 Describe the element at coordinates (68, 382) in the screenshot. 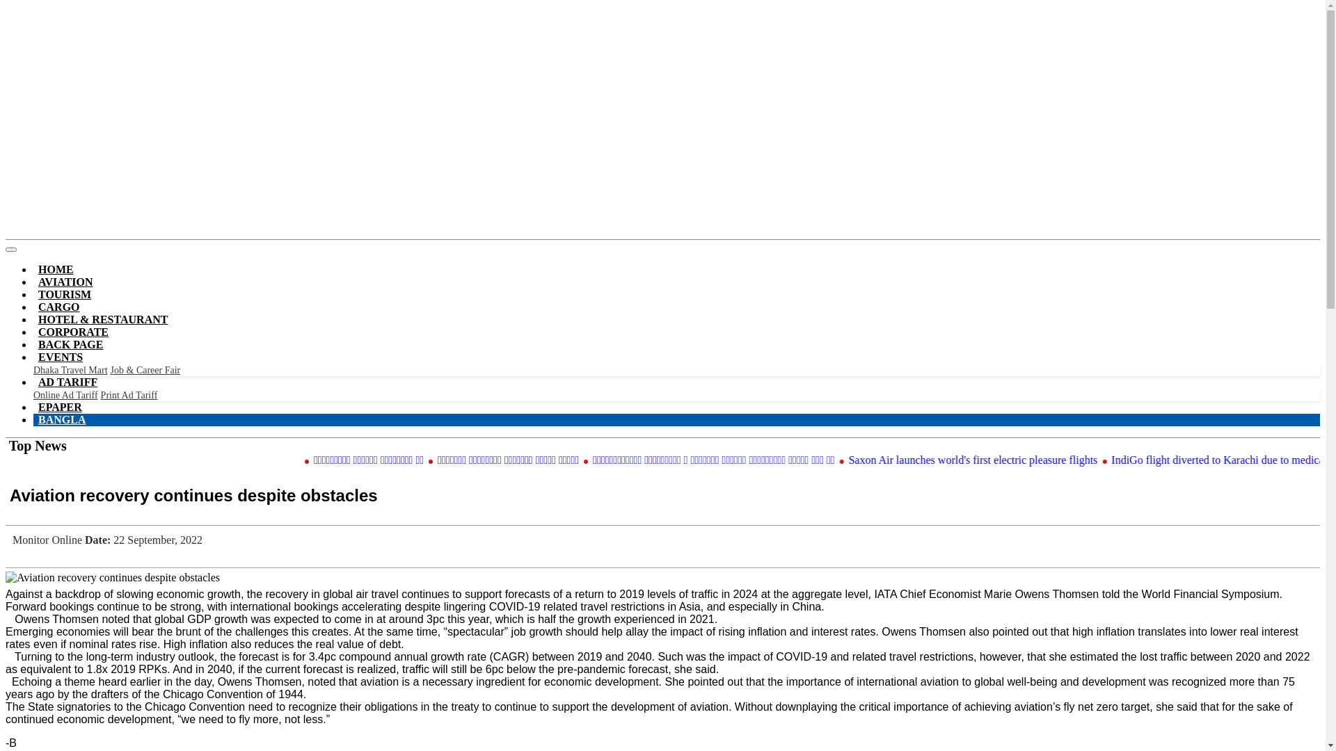

I see `AD TARIFF` at that location.